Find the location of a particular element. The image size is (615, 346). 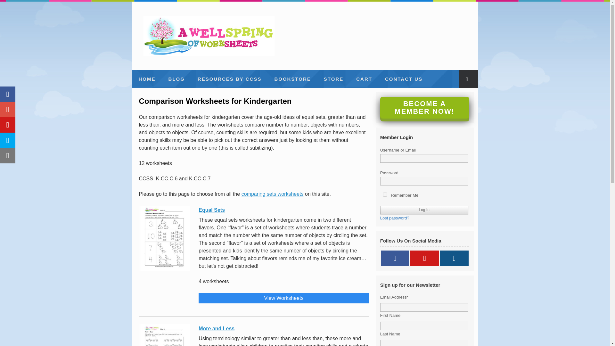

Log In is located at coordinates (424, 210).